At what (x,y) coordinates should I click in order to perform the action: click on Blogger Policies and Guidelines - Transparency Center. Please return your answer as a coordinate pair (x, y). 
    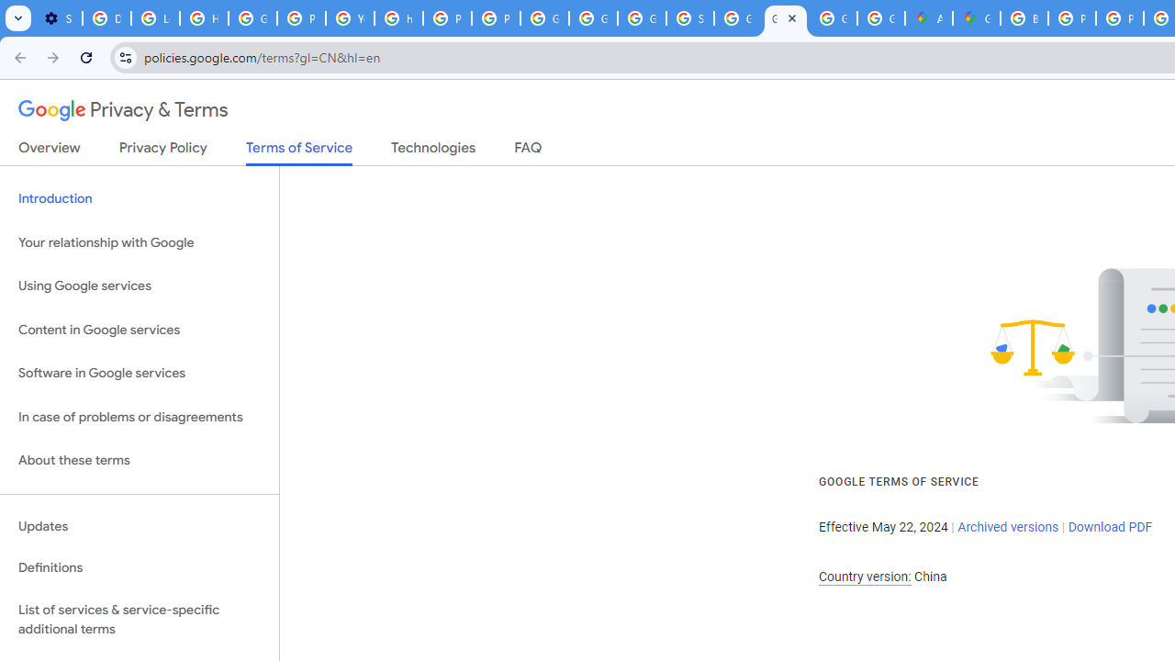
    Looking at the image, I should click on (1024, 18).